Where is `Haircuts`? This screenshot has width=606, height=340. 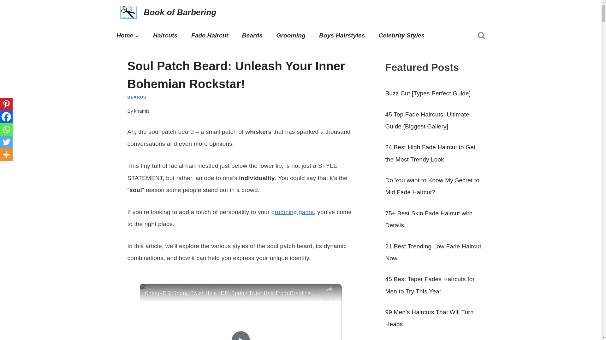
Haircuts is located at coordinates (165, 36).